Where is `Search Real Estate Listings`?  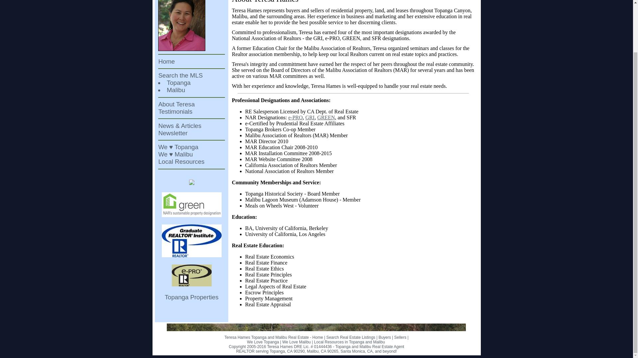 Search Real Estate Listings is located at coordinates (350, 337).